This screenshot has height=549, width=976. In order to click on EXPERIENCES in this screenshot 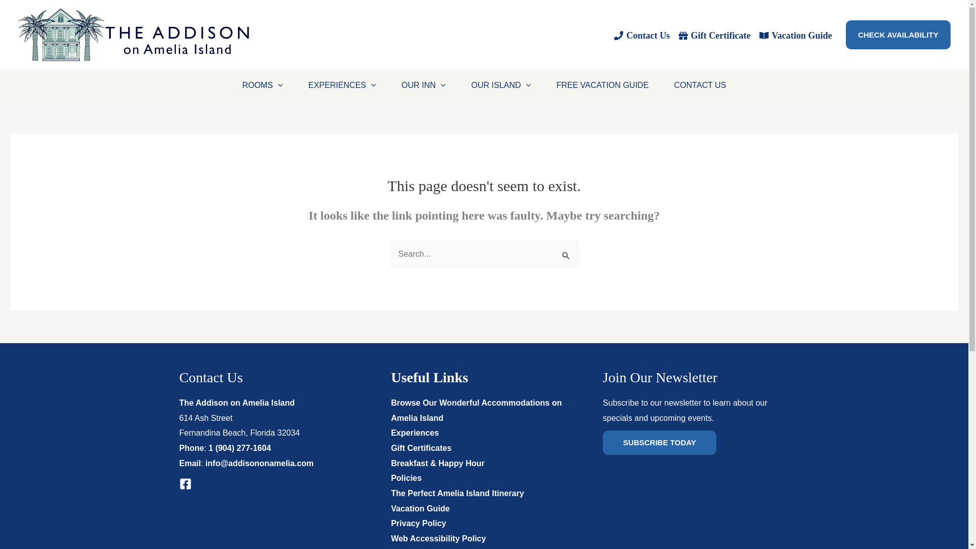, I will do `click(342, 85)`.